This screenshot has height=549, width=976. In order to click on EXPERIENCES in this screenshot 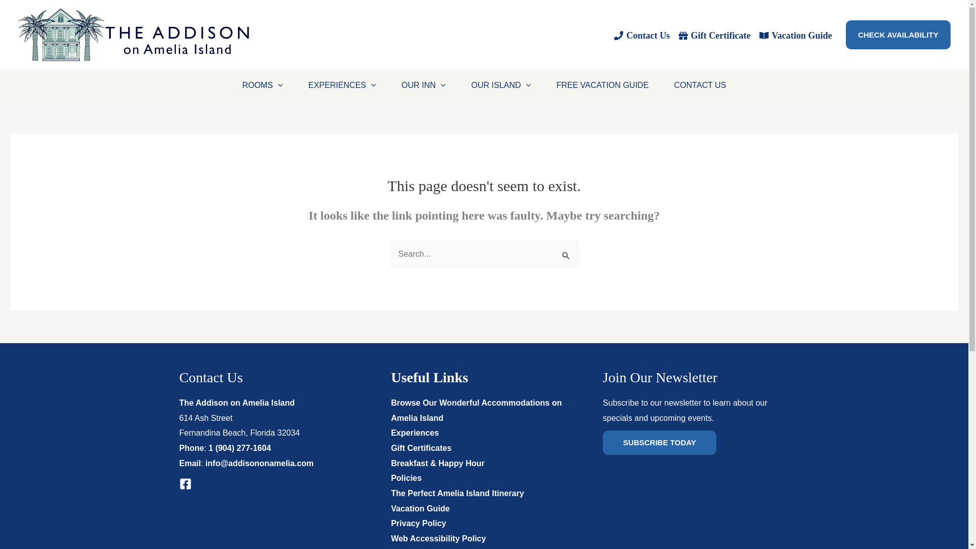, I will do `click(342, 85)`.